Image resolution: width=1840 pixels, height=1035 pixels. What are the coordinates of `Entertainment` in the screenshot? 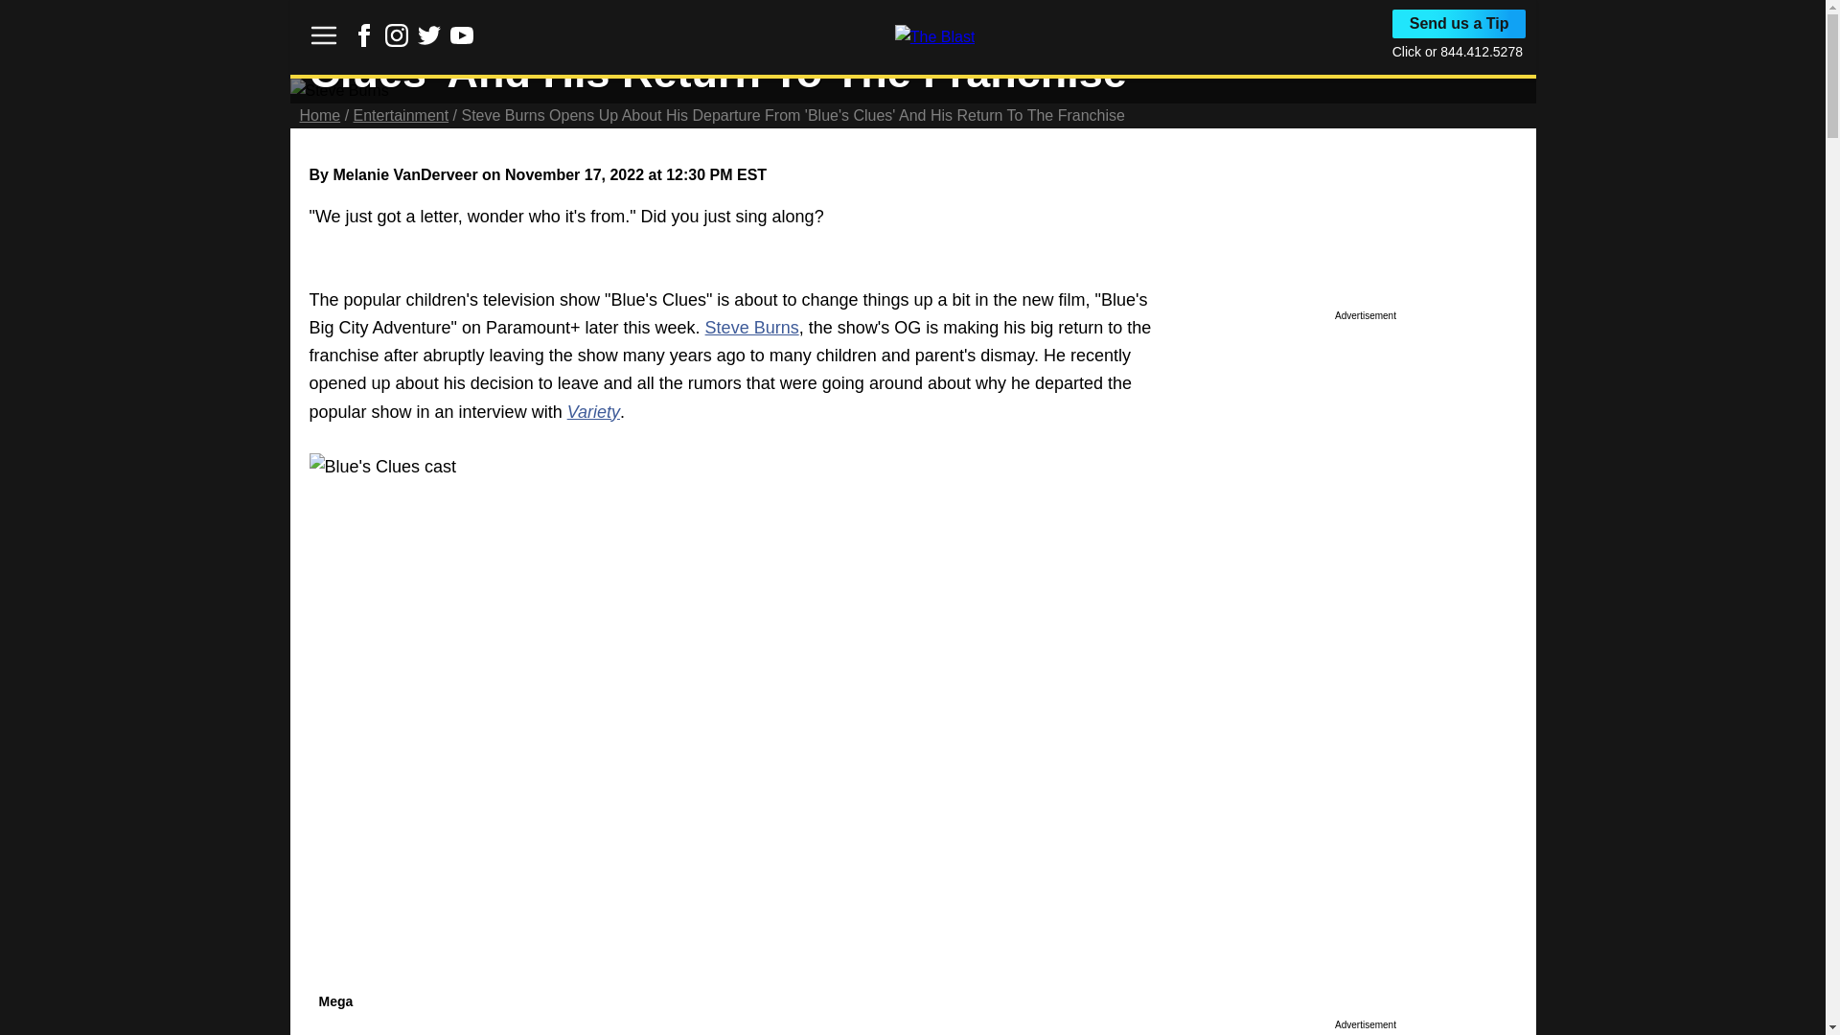 It's located at (401, 115).